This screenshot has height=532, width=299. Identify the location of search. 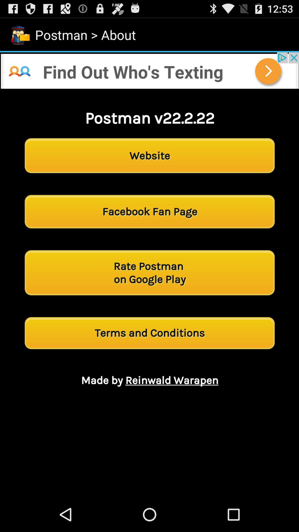
(149, 70).